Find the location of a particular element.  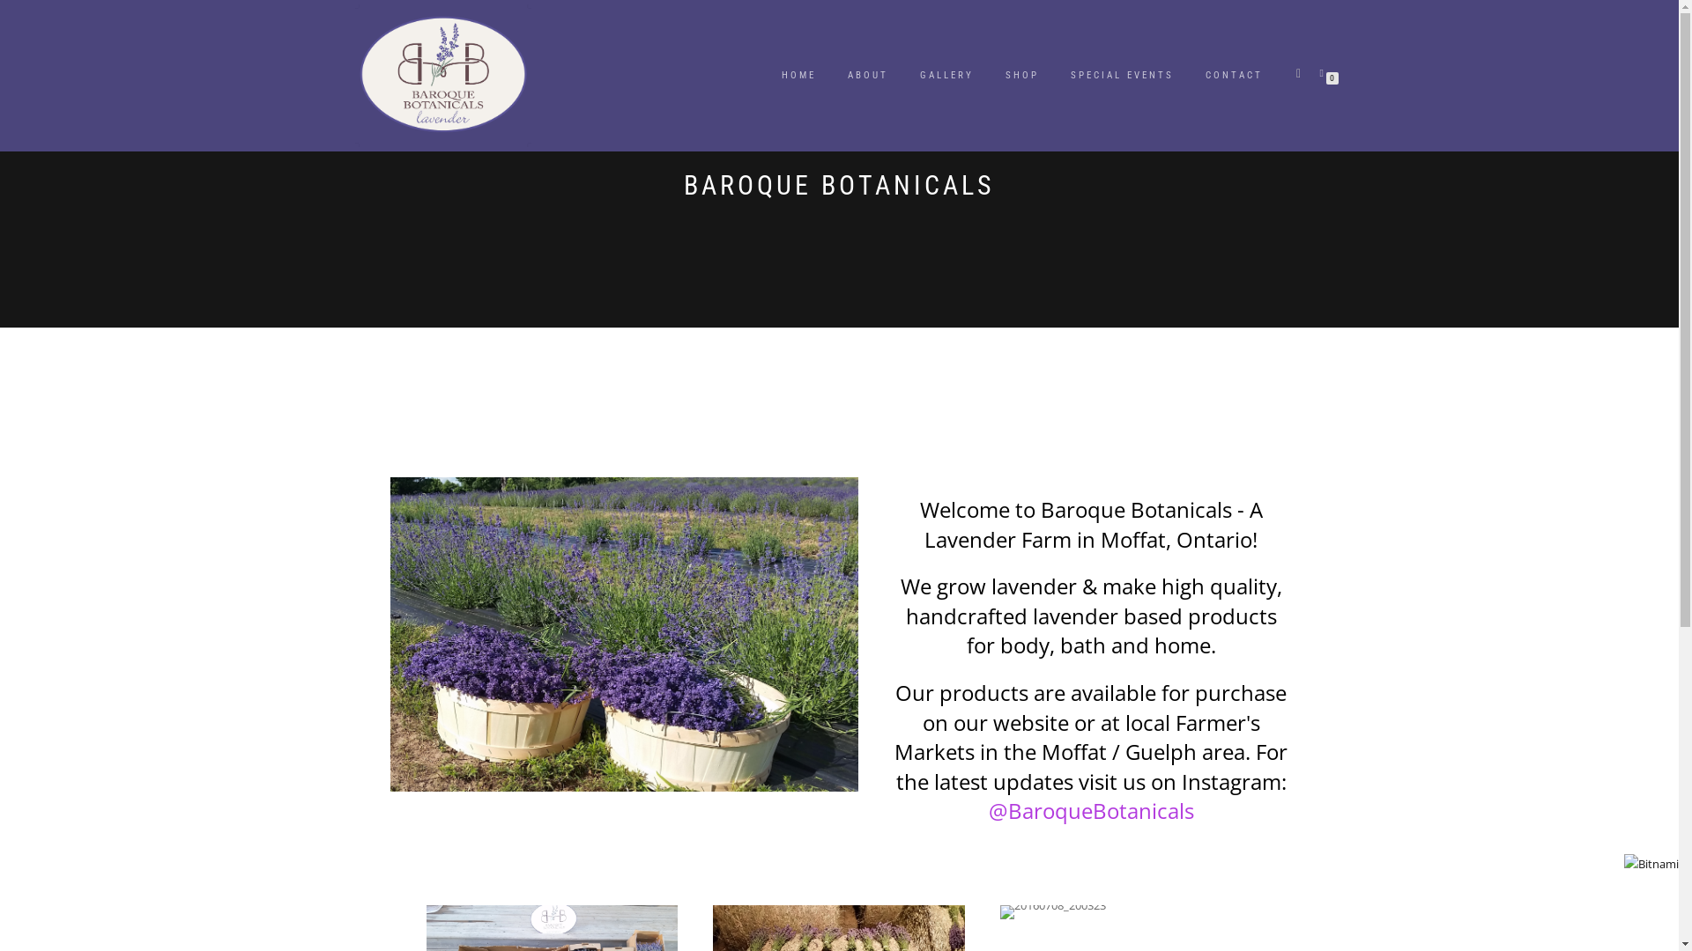

HOME is located at coordinates (798, 76).